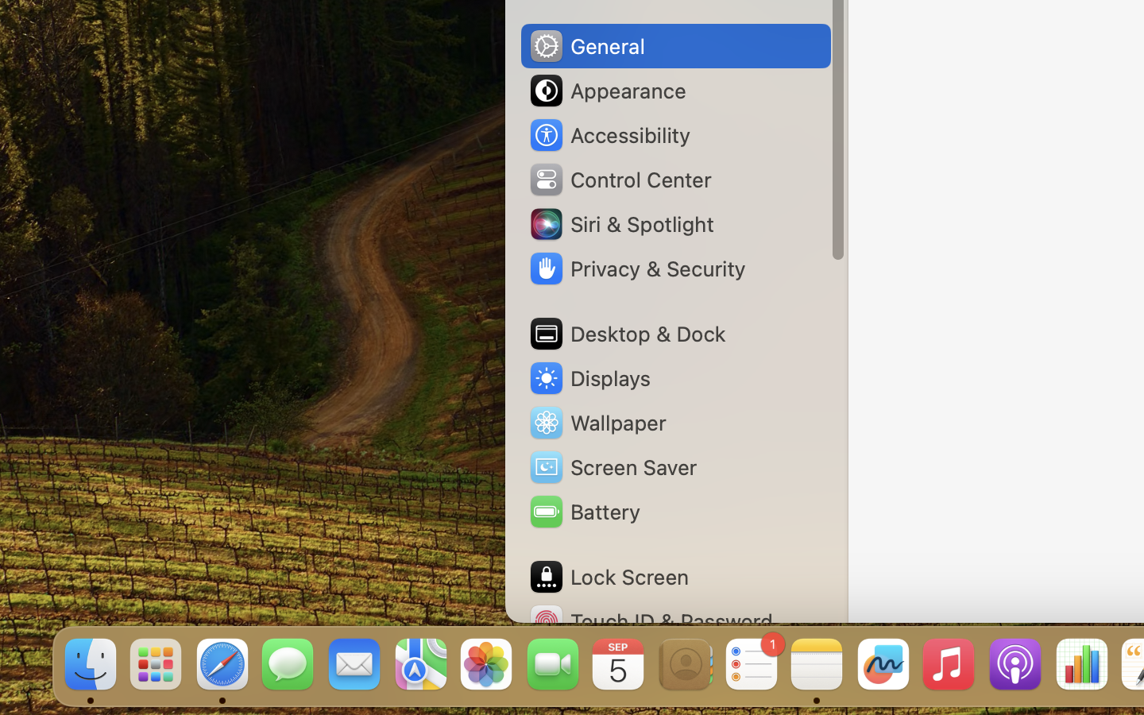  Describe the element at coordinates (609, 577) in the screenshot. I see `Lock Screen` at that location.